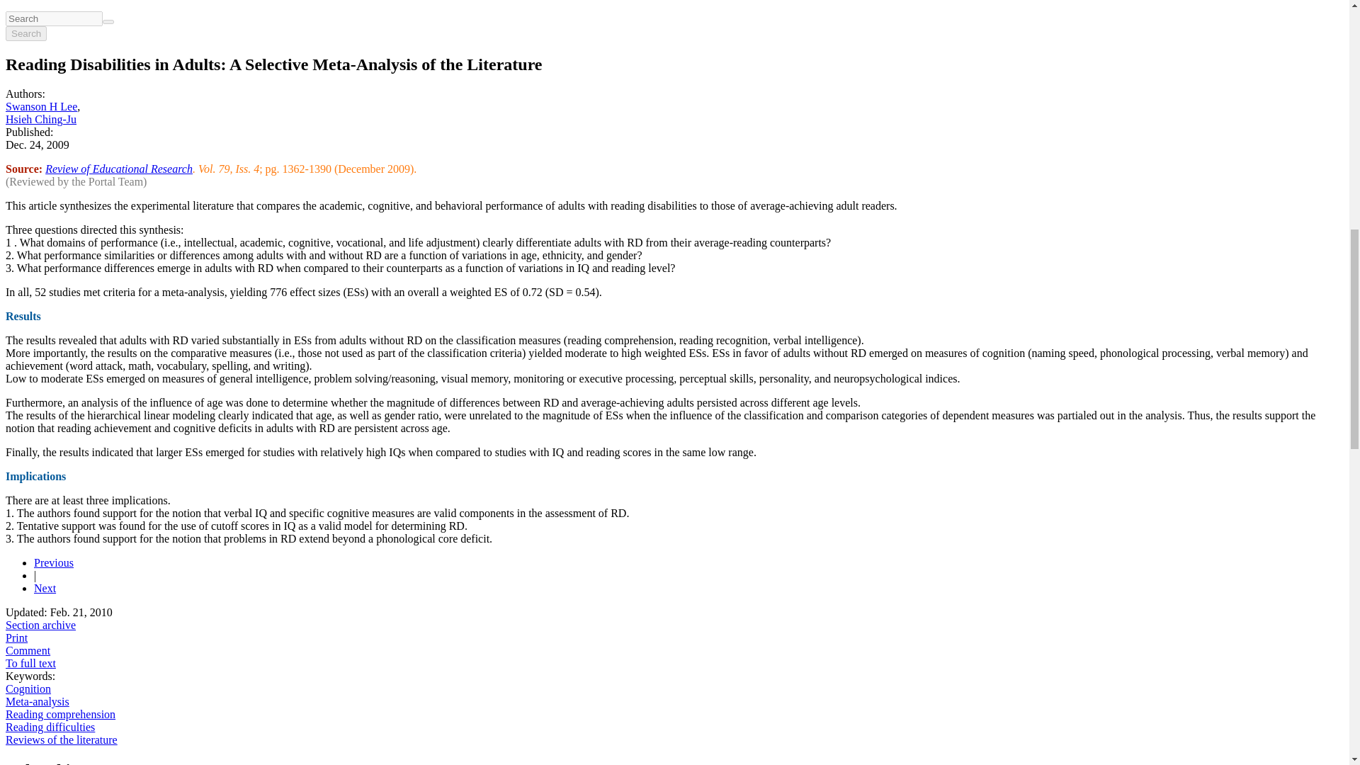  What do you see at coordinates (41, 106) in the screenshot?
I see `Swanson H Lee` at bounding box center [41, 106].